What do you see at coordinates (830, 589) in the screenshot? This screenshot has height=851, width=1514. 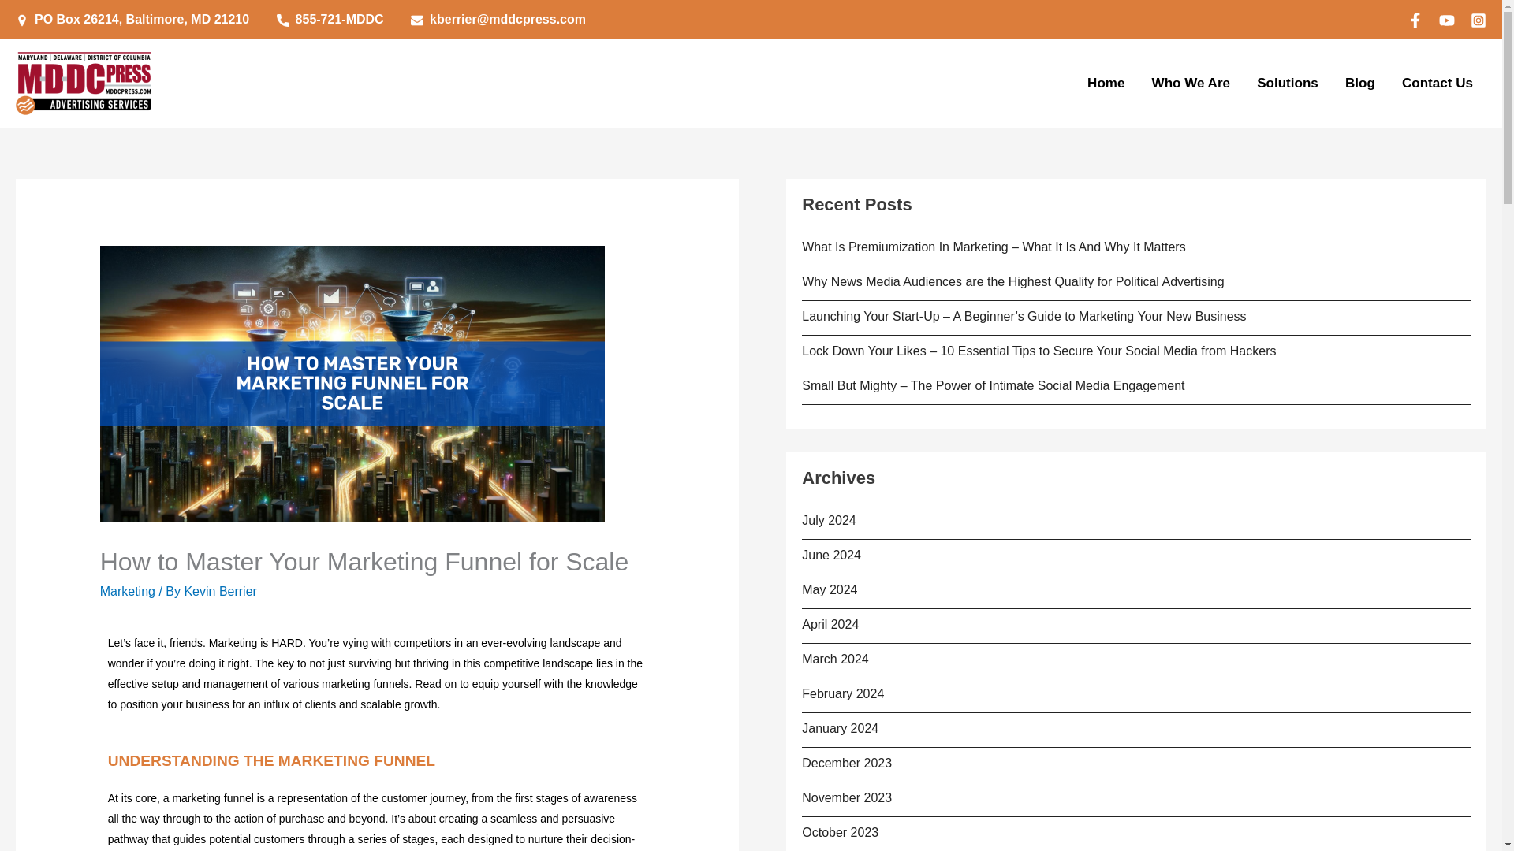 I see `May 2024` at bounding box center [830, 589].